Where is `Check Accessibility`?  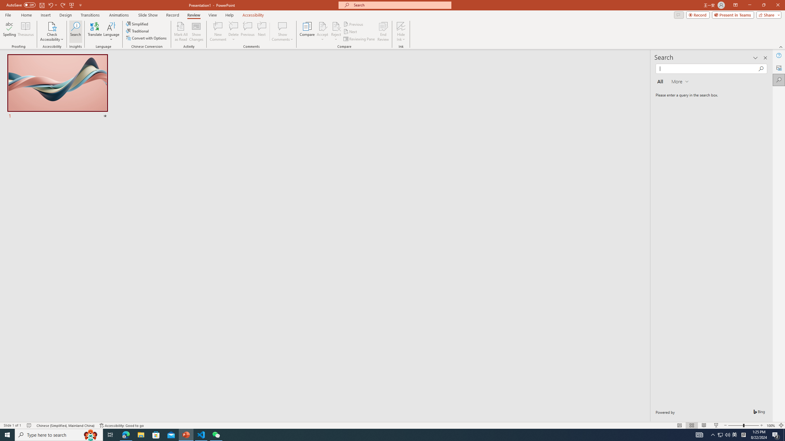 Check Accessibility is located at coordinates (52, 32).